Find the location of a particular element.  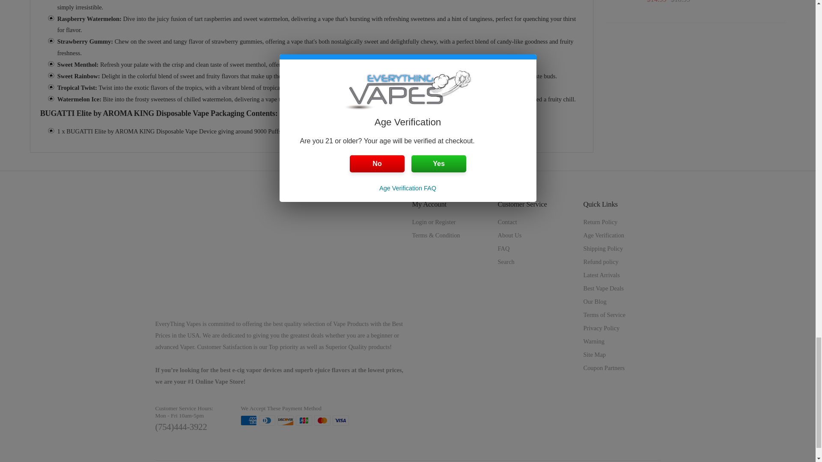

Mastercard is located at coordinates (322, 420).